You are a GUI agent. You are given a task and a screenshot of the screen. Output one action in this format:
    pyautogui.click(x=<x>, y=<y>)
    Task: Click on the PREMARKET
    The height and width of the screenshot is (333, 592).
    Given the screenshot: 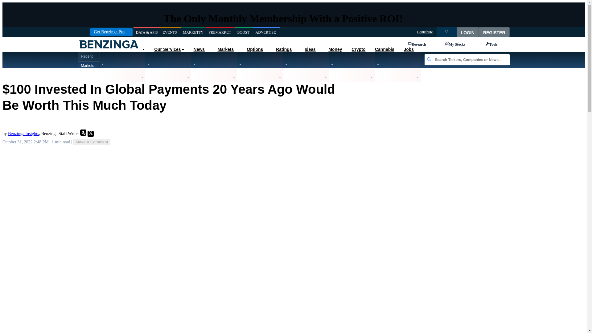 What is the action you would take?
    pyautogui.click(x=220, y=32)
    